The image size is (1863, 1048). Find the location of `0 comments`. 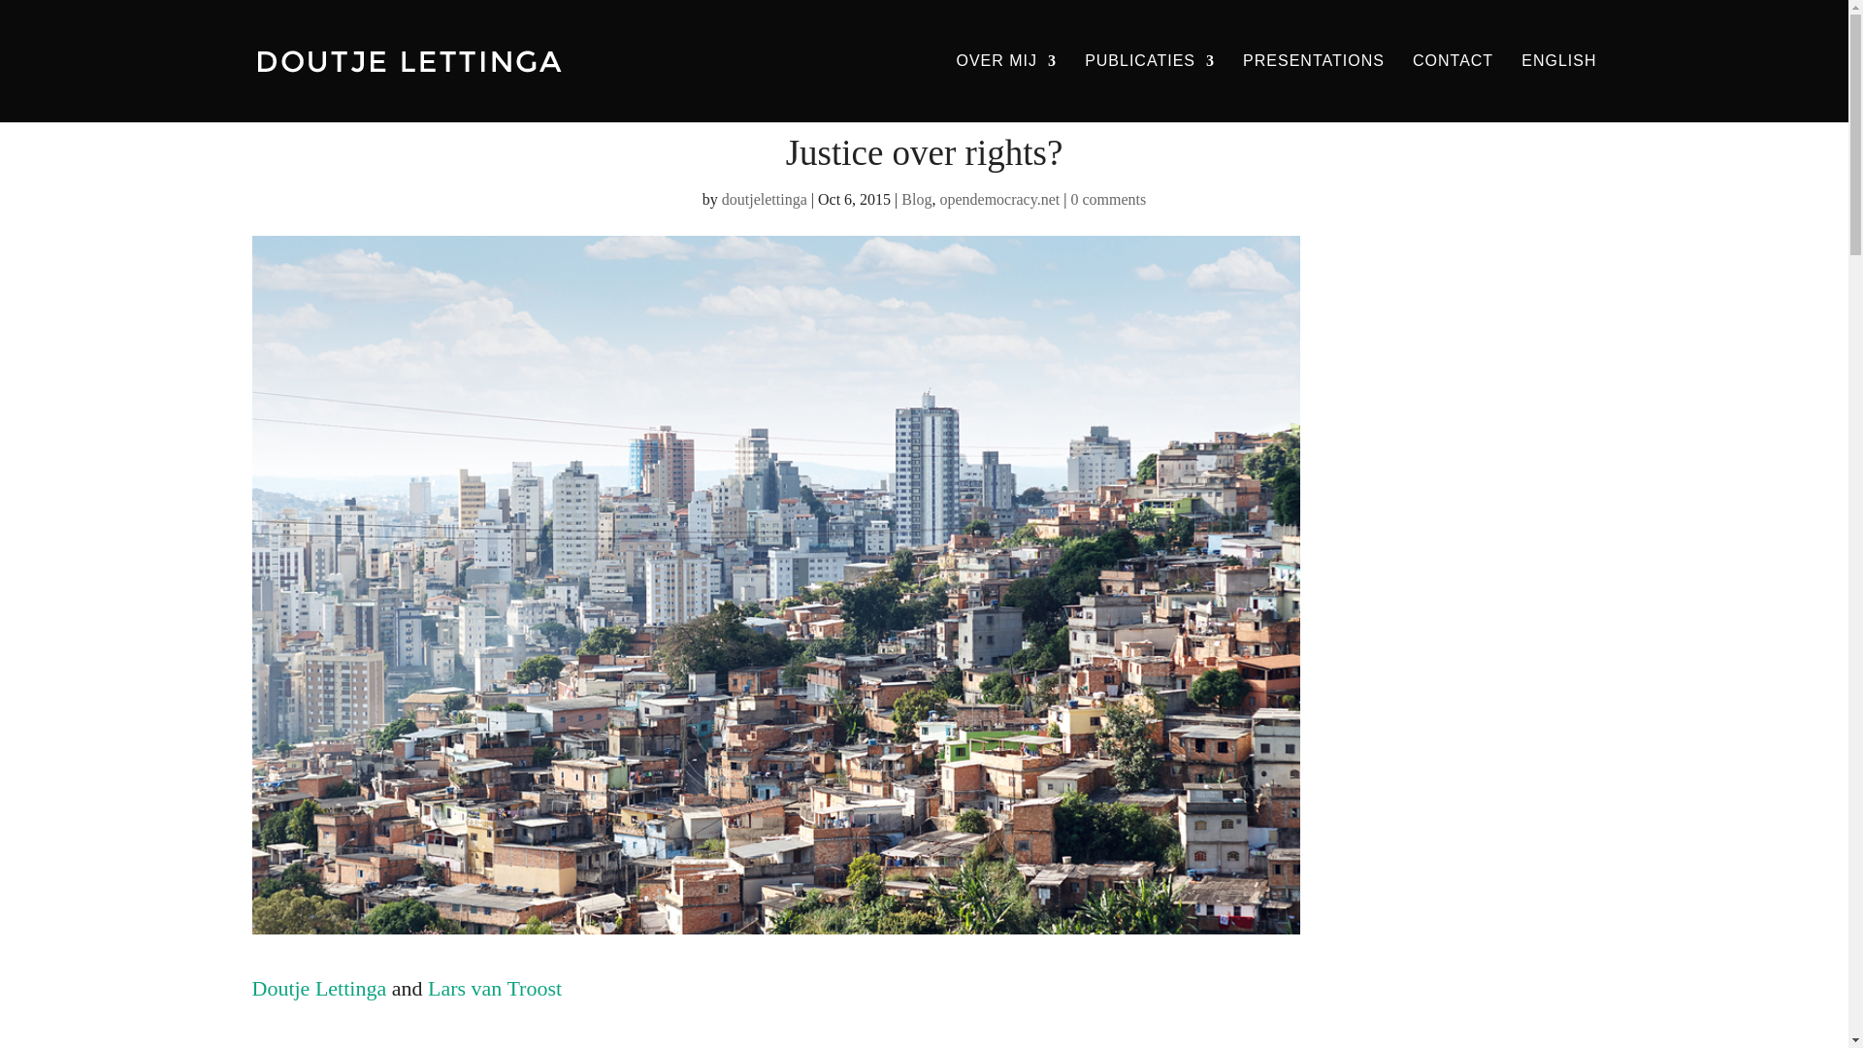

0 comments is located at coordinates (1107, 198).